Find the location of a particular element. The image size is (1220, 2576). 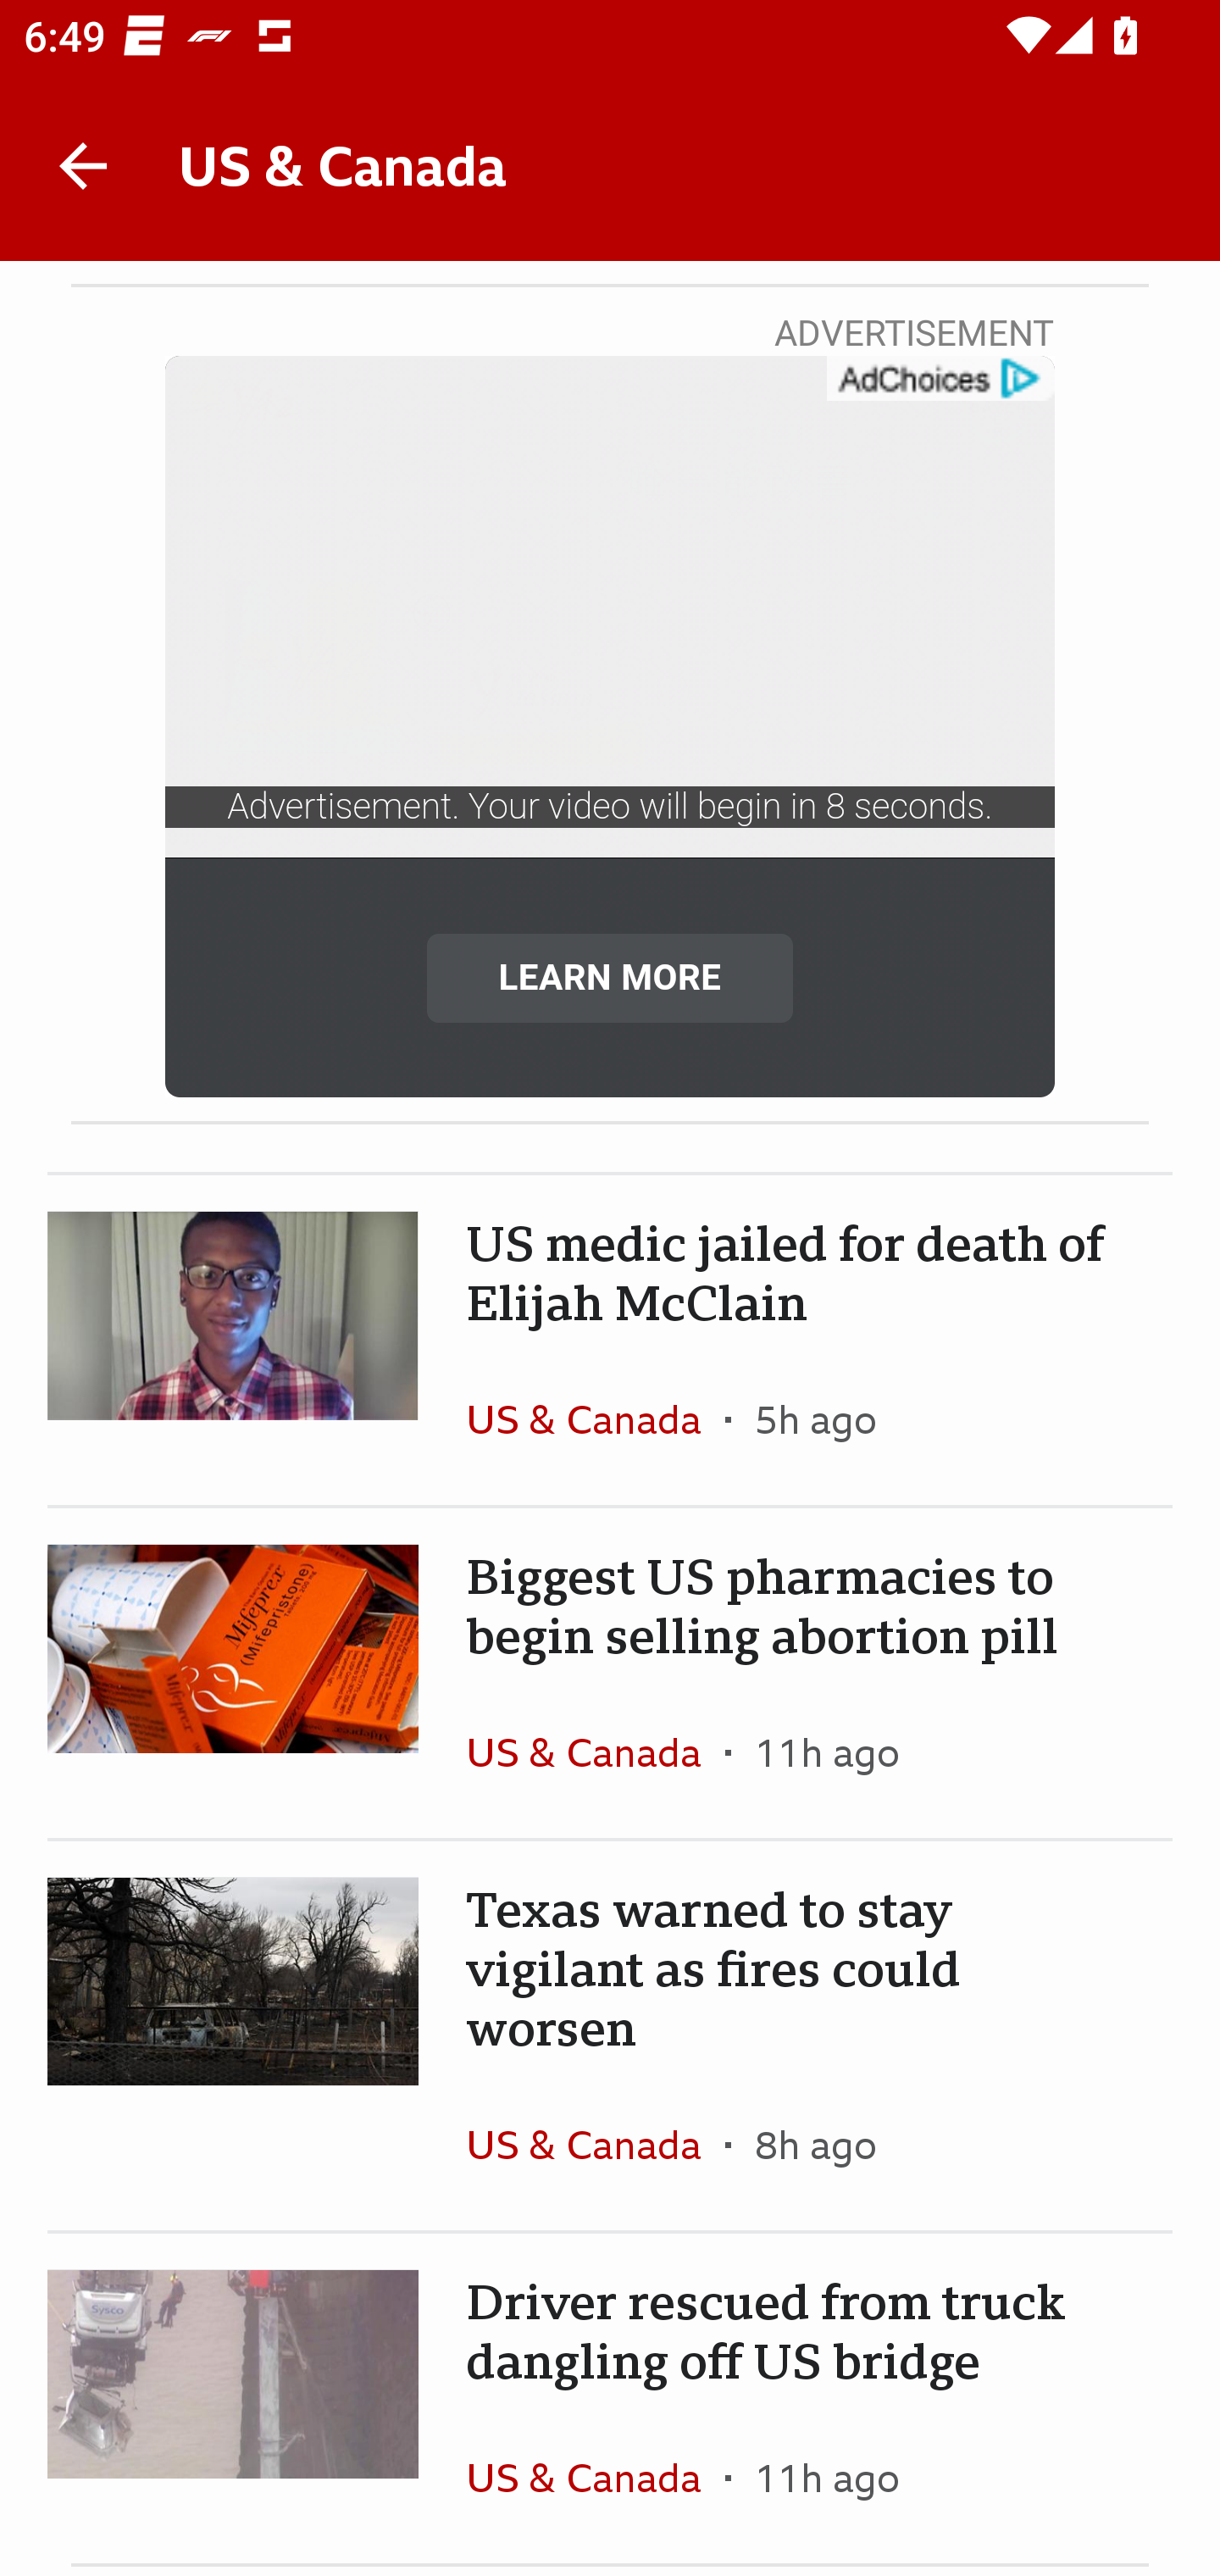

US & Canada In the section US & Canada is located at coordinates (595, 2478).